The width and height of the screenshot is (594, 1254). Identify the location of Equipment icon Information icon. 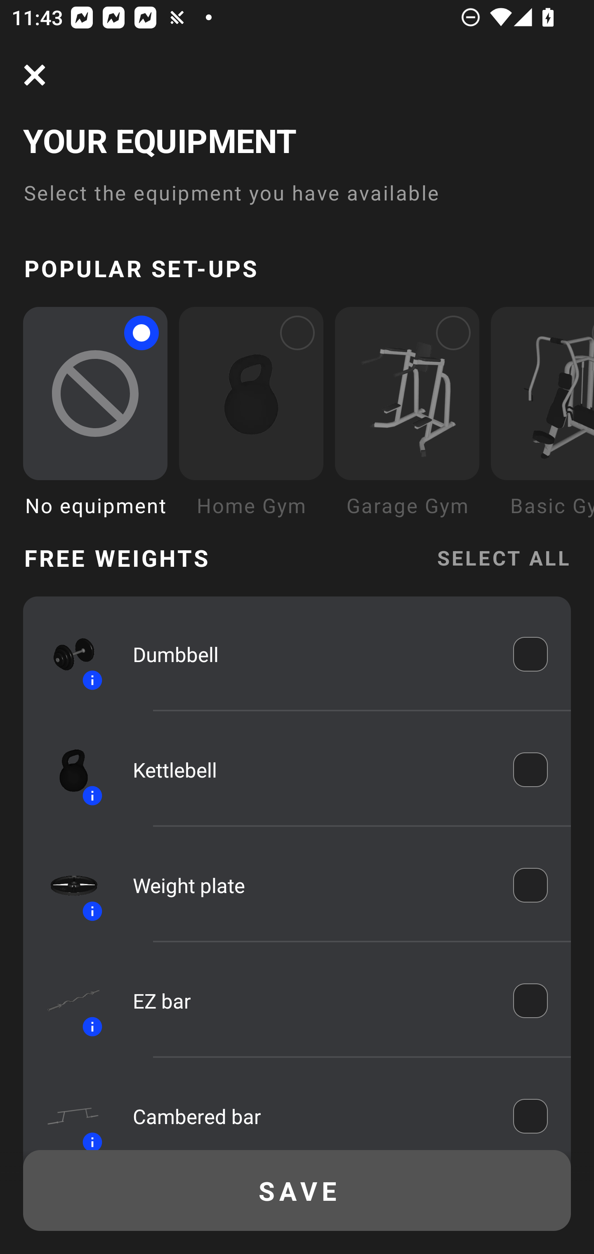
(66, 1111).